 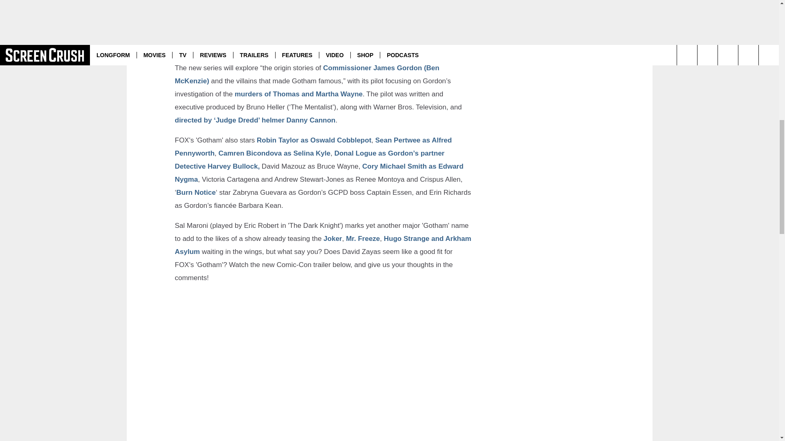 I want to click on Burn Notice, so click(x=195, y=192).